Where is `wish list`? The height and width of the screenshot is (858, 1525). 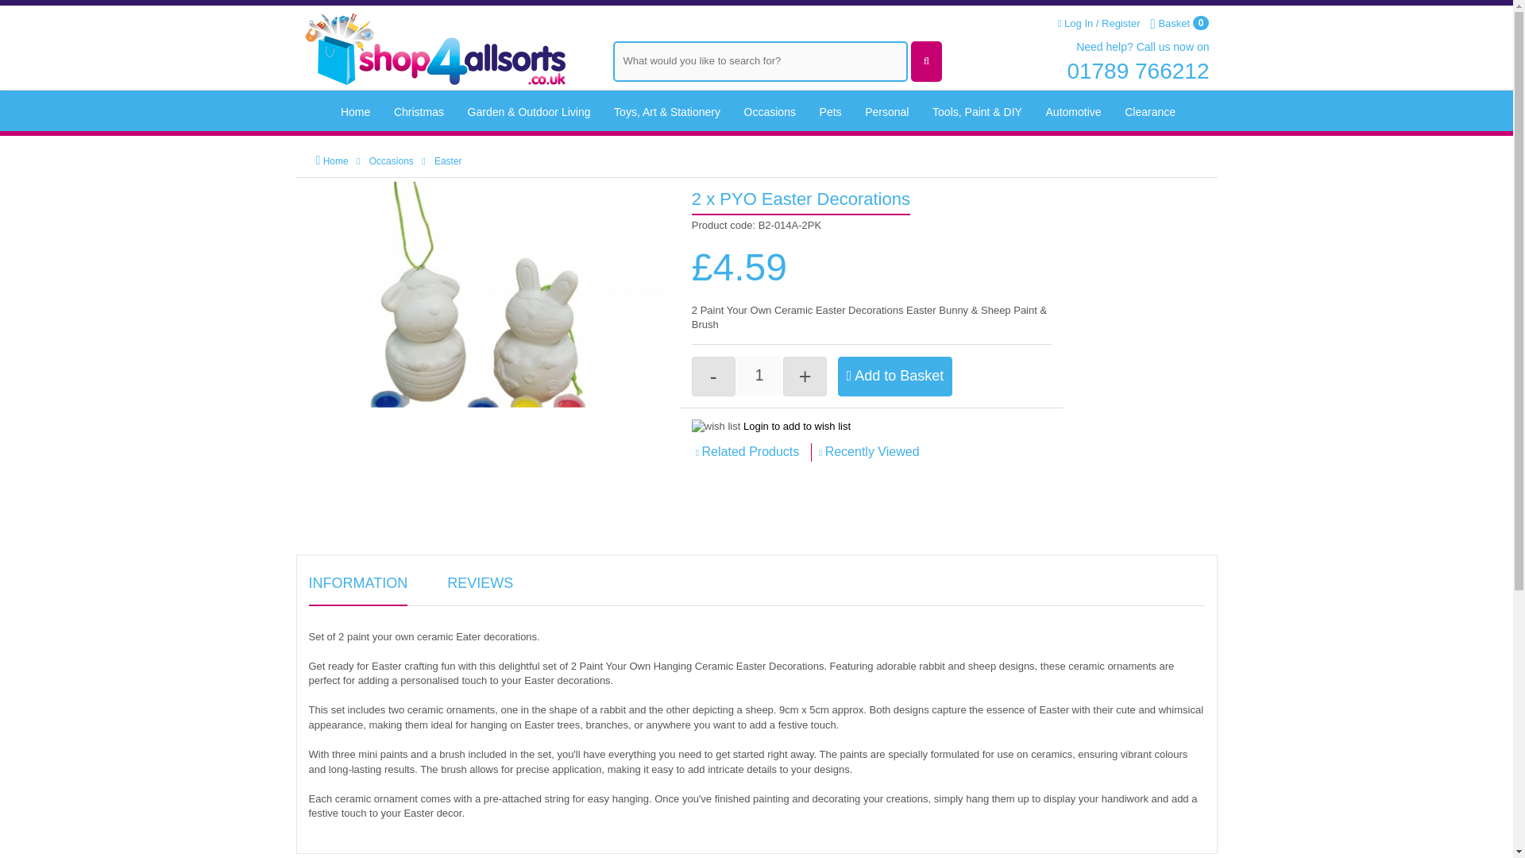
wish list is located at coordinates (716, 427).